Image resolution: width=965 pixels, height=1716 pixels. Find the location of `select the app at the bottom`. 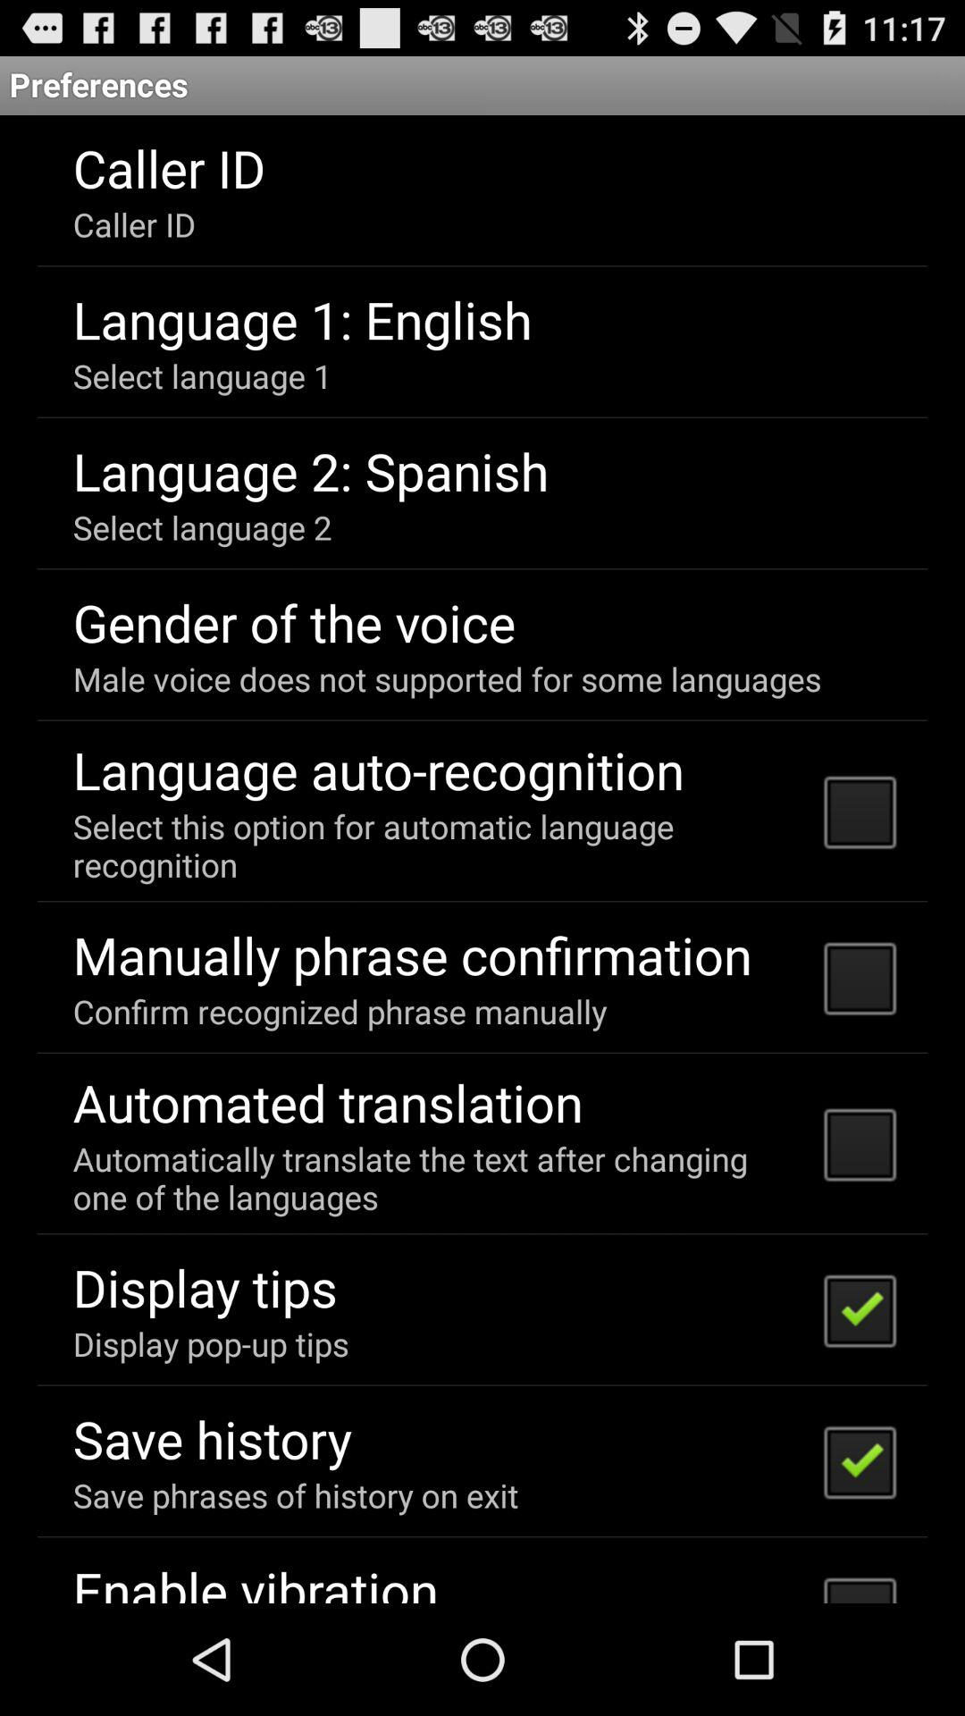

select the app at the bottom is located at coordinates (436, 1178).